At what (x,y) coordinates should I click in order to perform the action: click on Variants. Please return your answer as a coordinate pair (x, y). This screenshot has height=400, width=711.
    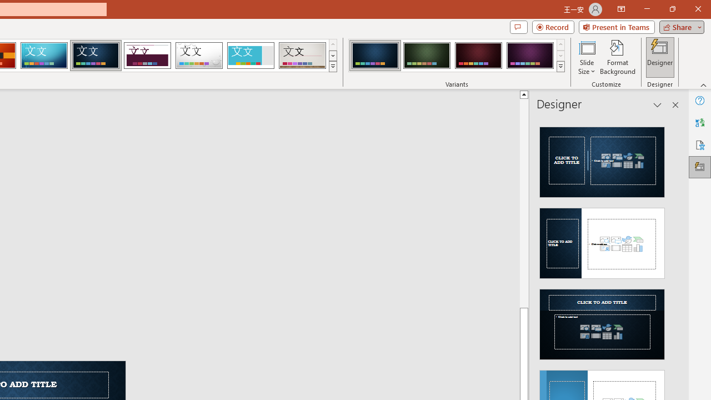
    Looking at the image, I should click on (561, 67).